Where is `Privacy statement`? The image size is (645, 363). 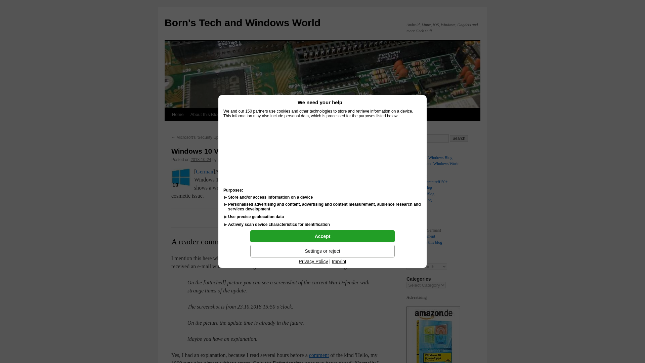 Privacy statement is located at coordinates (421, 236).